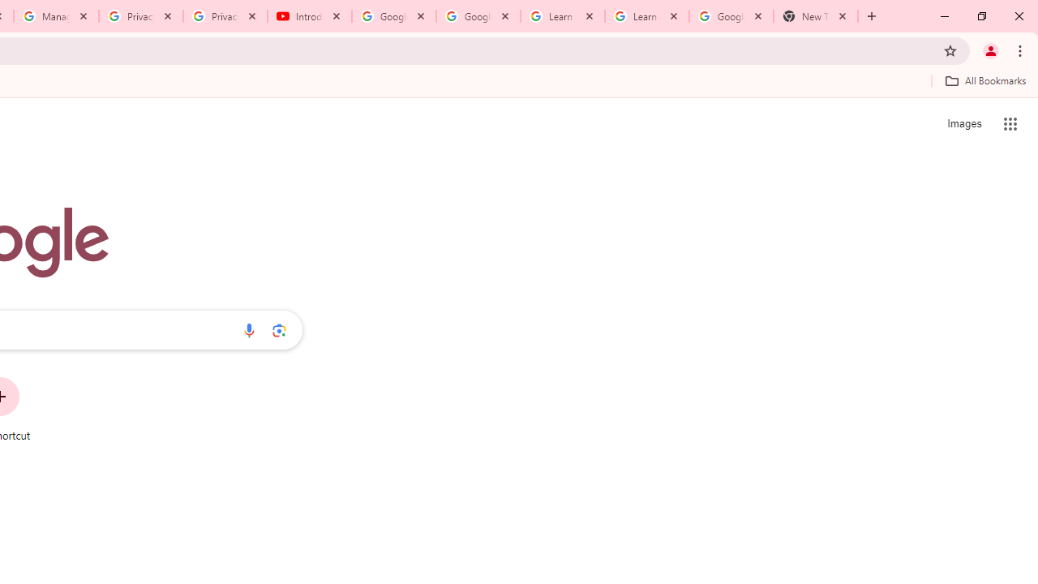  What do you see at coordinates (731, 16) in the screenshot?
I see `Google Account` at bounding box center [731, 16].